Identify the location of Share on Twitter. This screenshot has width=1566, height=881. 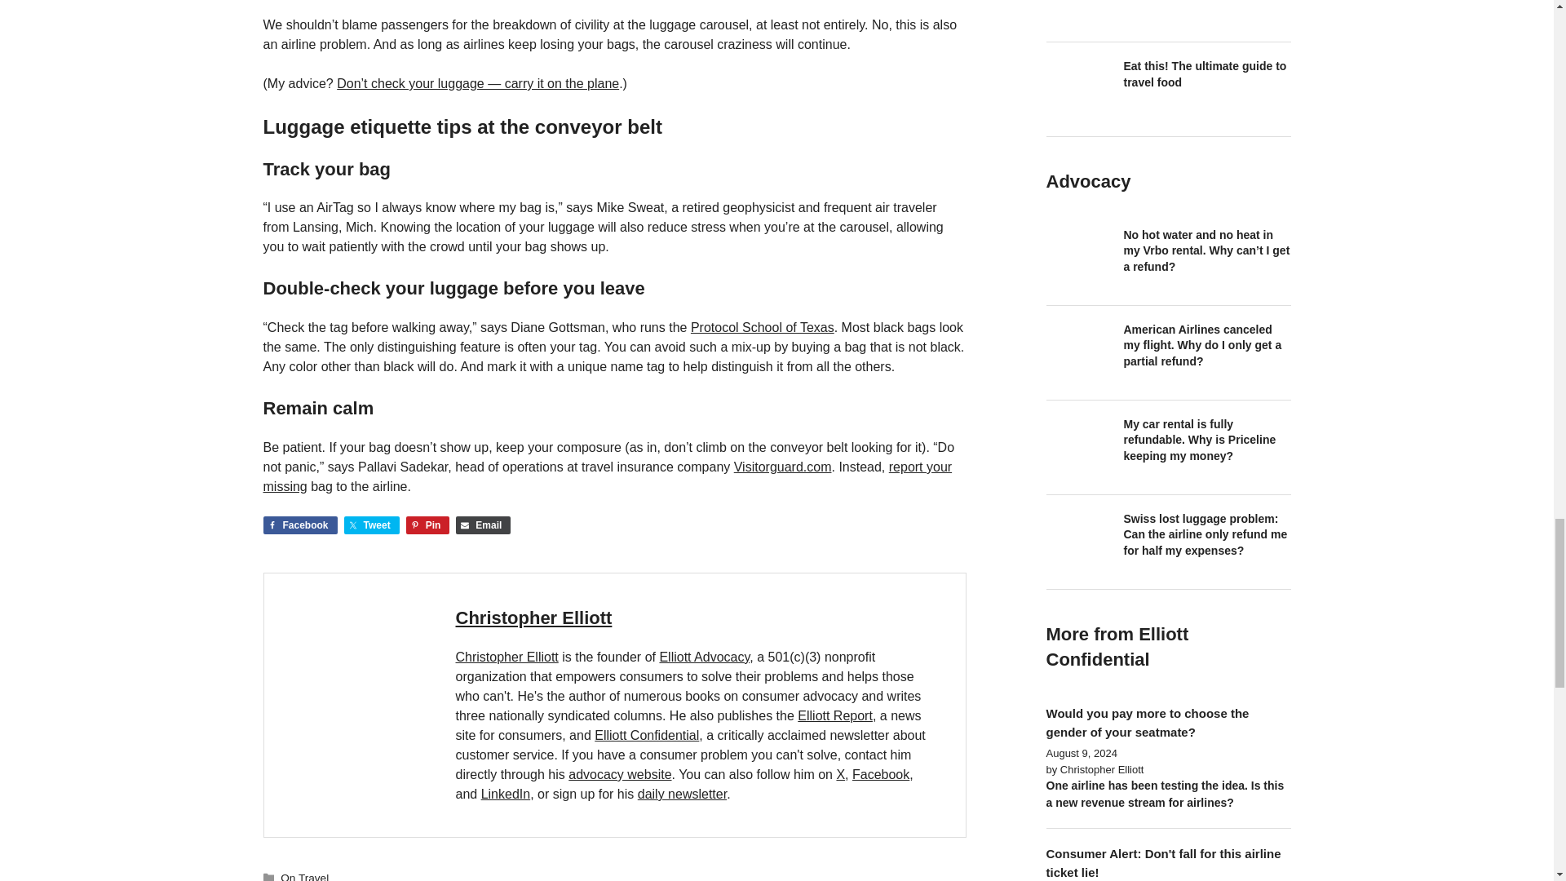
(372, 525).